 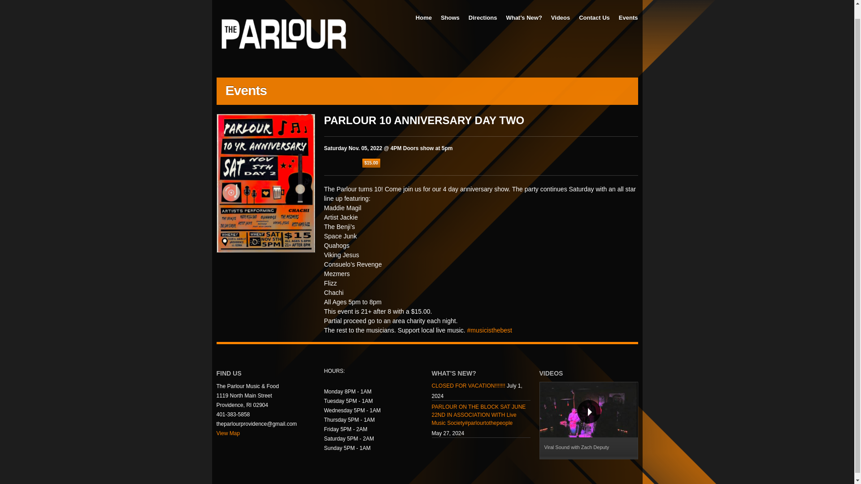 What do you see at coordinates (594, 18) in the screenshot?
I see `Contact Us` at bounding box center [594, 18].